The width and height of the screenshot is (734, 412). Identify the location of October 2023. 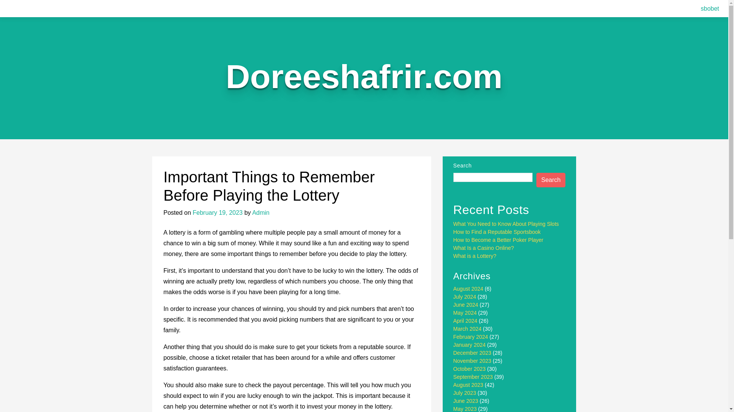
(469, 369).